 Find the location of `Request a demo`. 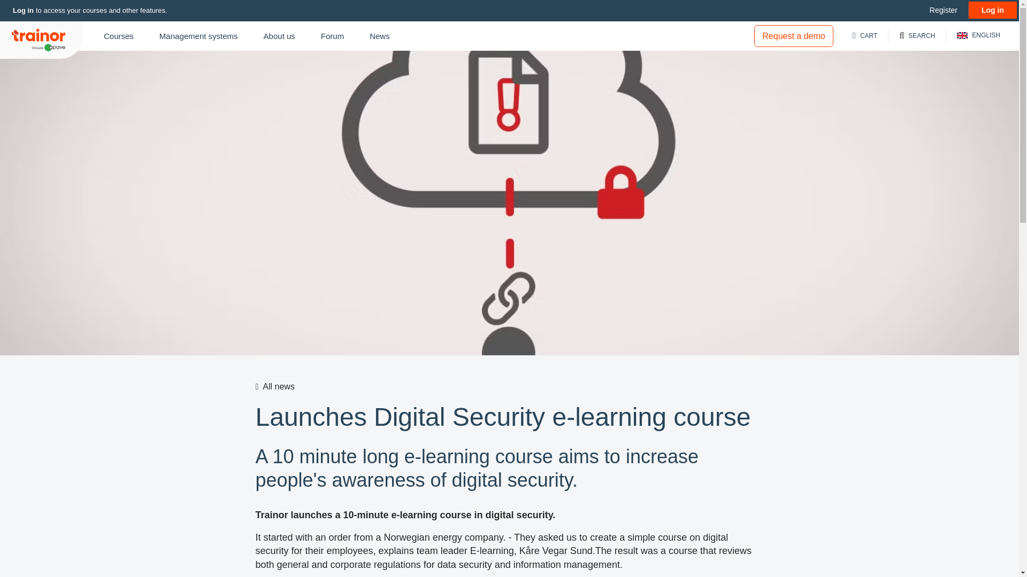

Request a demo is located at coordinates (793, 36).